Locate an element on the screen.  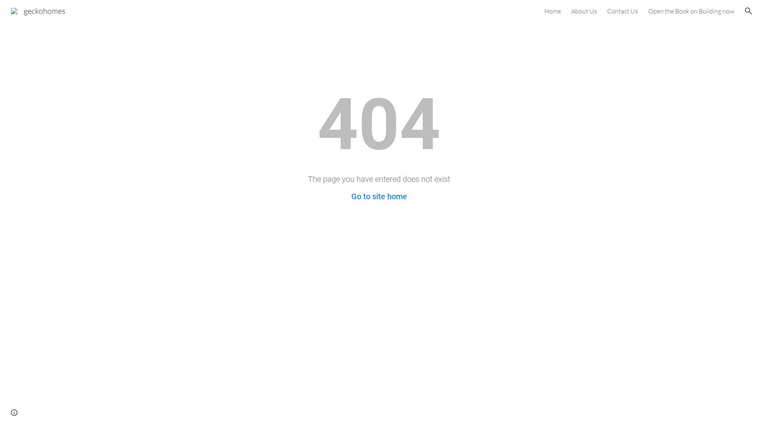
Home is located at coordinates (553, 11).